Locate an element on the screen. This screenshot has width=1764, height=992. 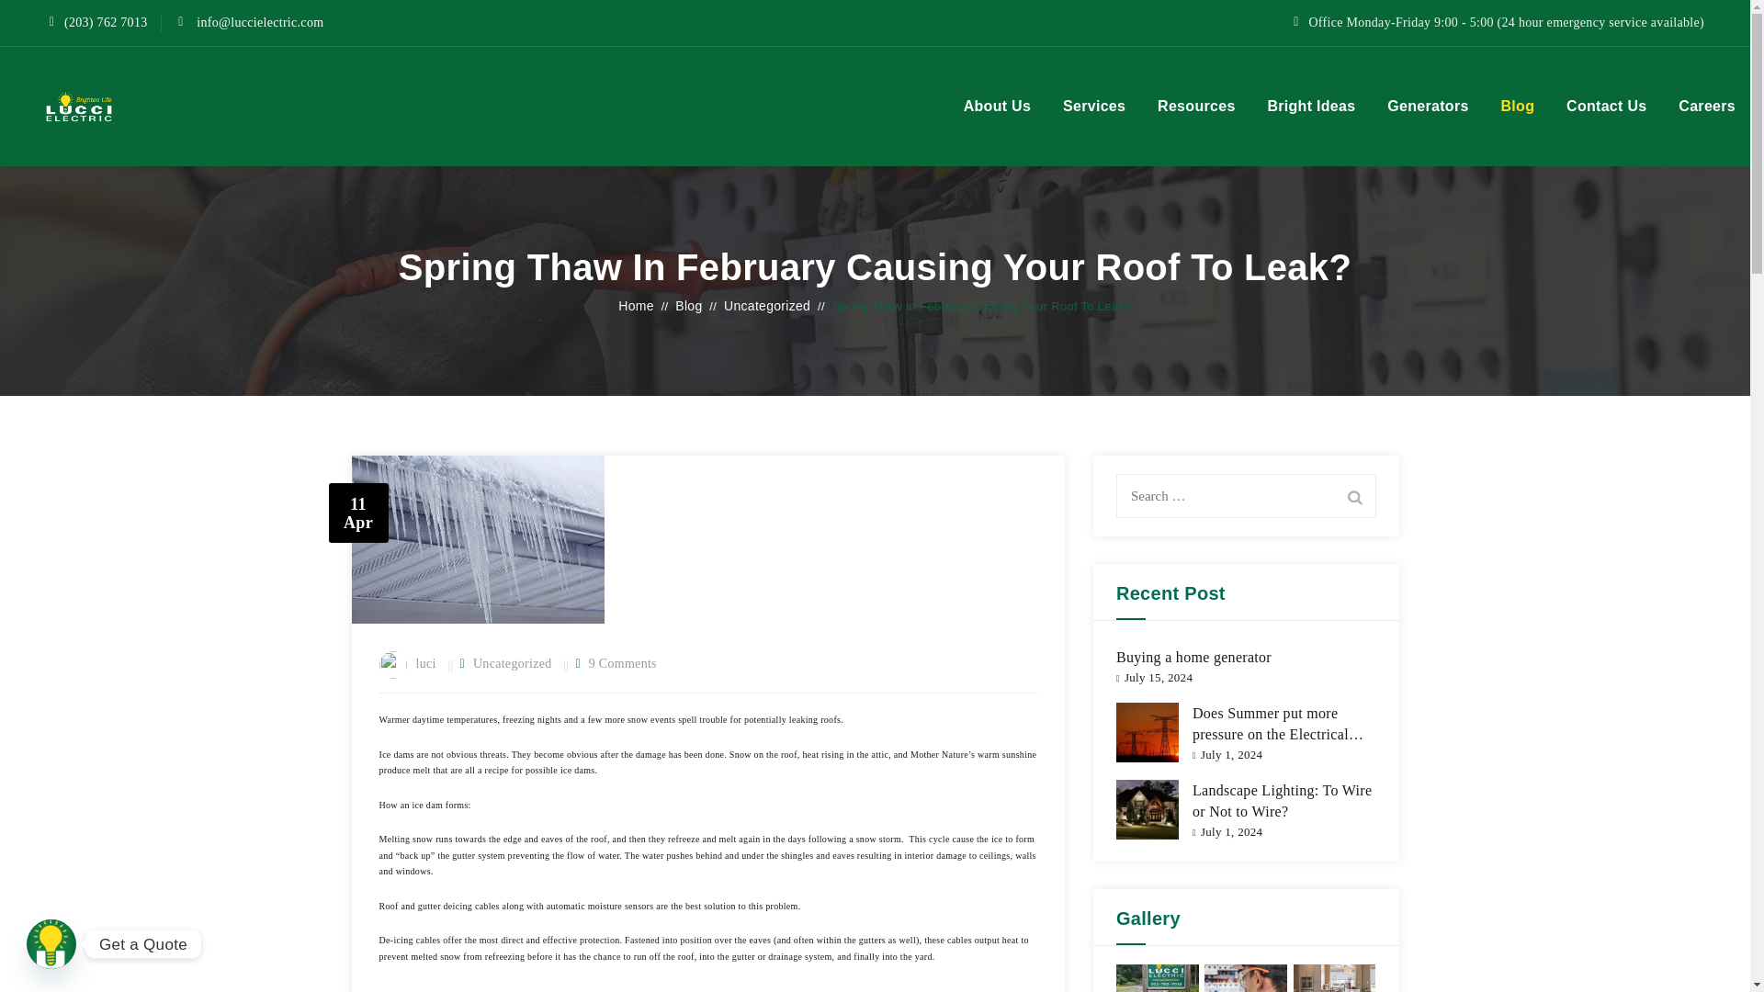
Go to the Uncategorized Category archives. is located at coordinates (766, 306).